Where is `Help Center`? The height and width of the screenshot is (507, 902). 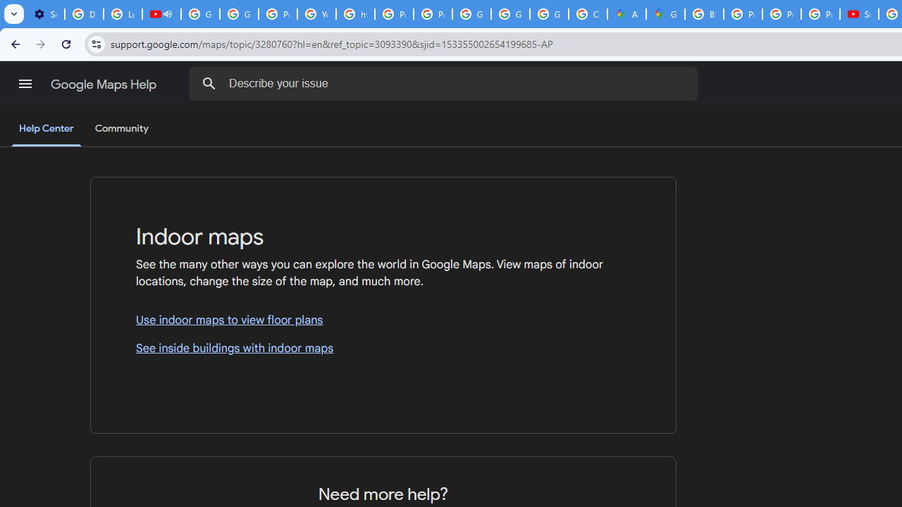 Help Center is located at coordinates (47, 130).